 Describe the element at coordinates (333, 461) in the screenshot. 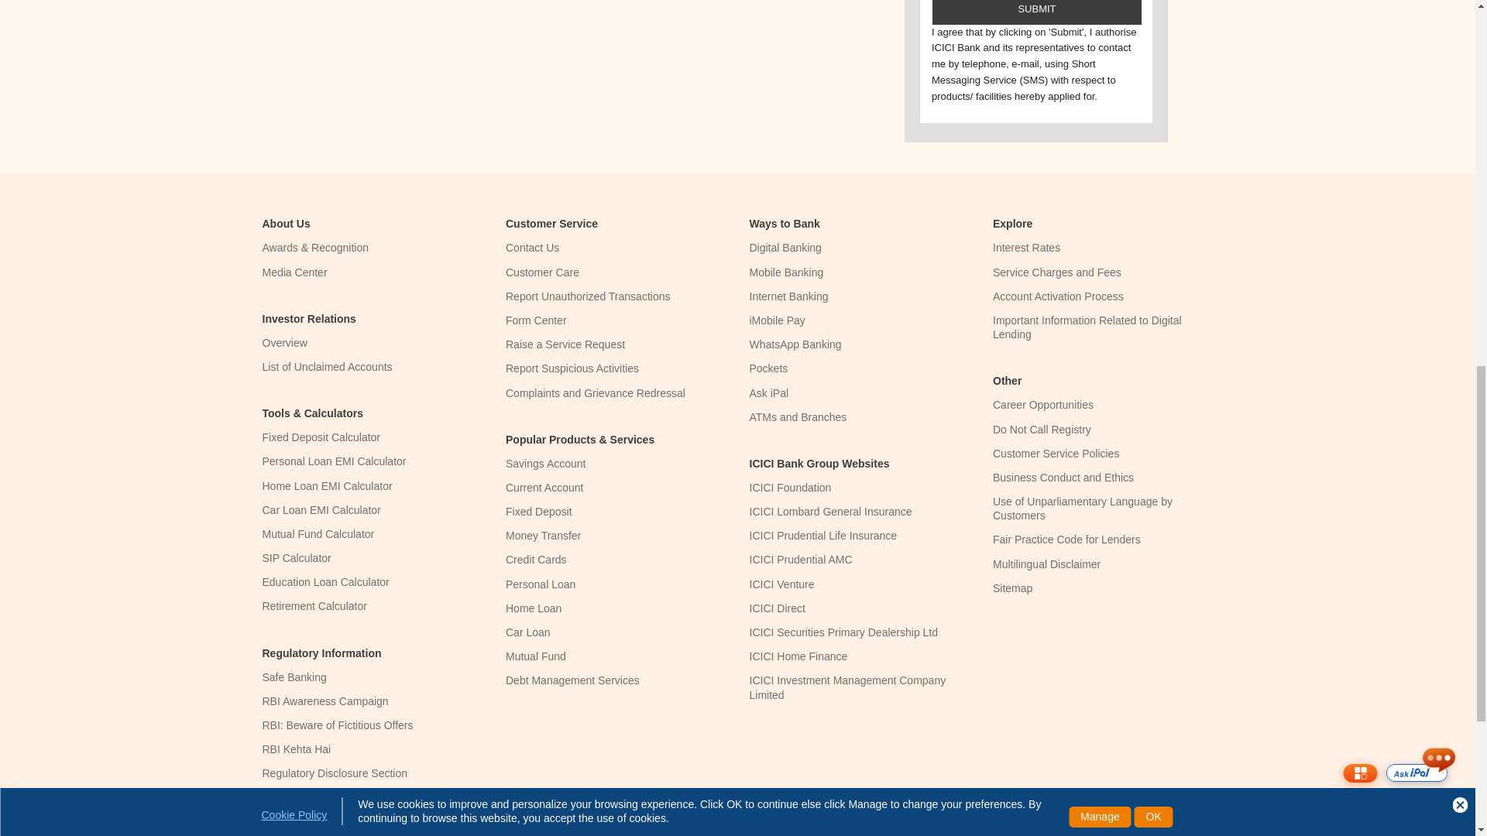

I see `Personal Loan EMI Calculator` at that location.